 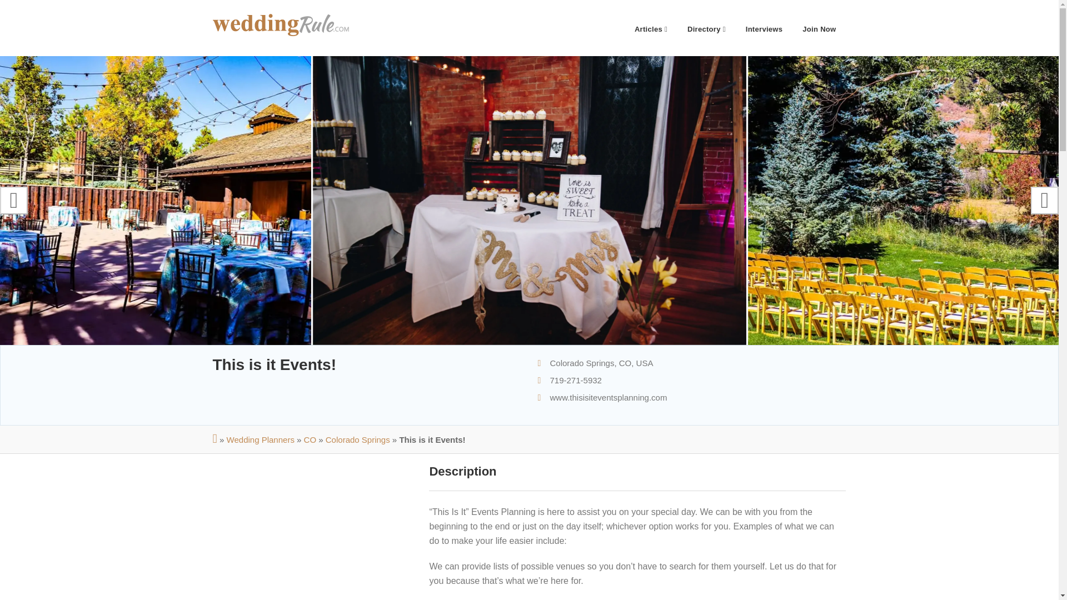 What do you see at coordinates (707, 28) in the screenshot?
I see `Directory` at bounding box center [707, 28].